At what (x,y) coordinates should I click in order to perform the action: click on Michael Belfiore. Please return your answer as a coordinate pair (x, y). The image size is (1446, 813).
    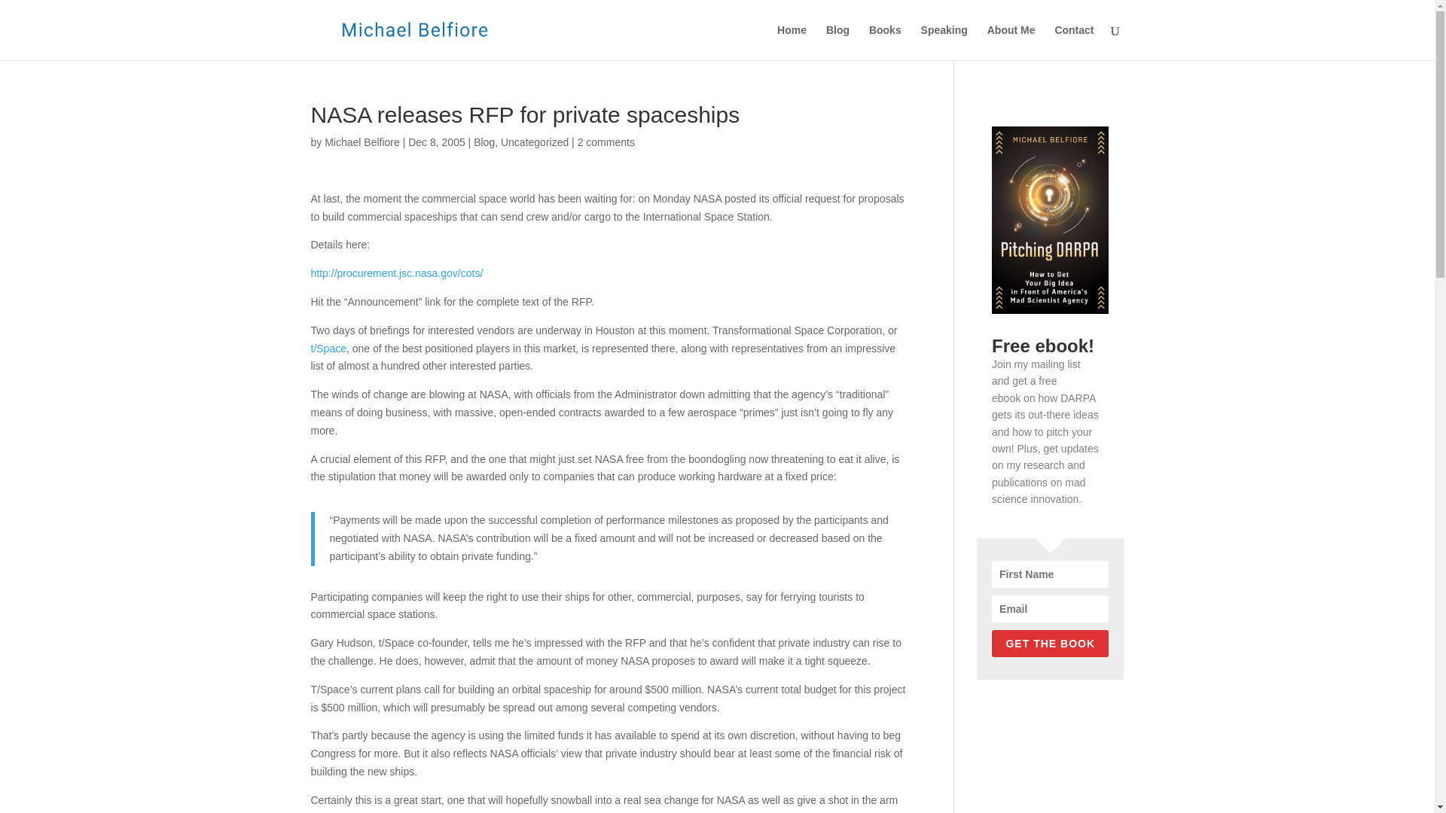
    Looking at the image, I should click on (361, 142).